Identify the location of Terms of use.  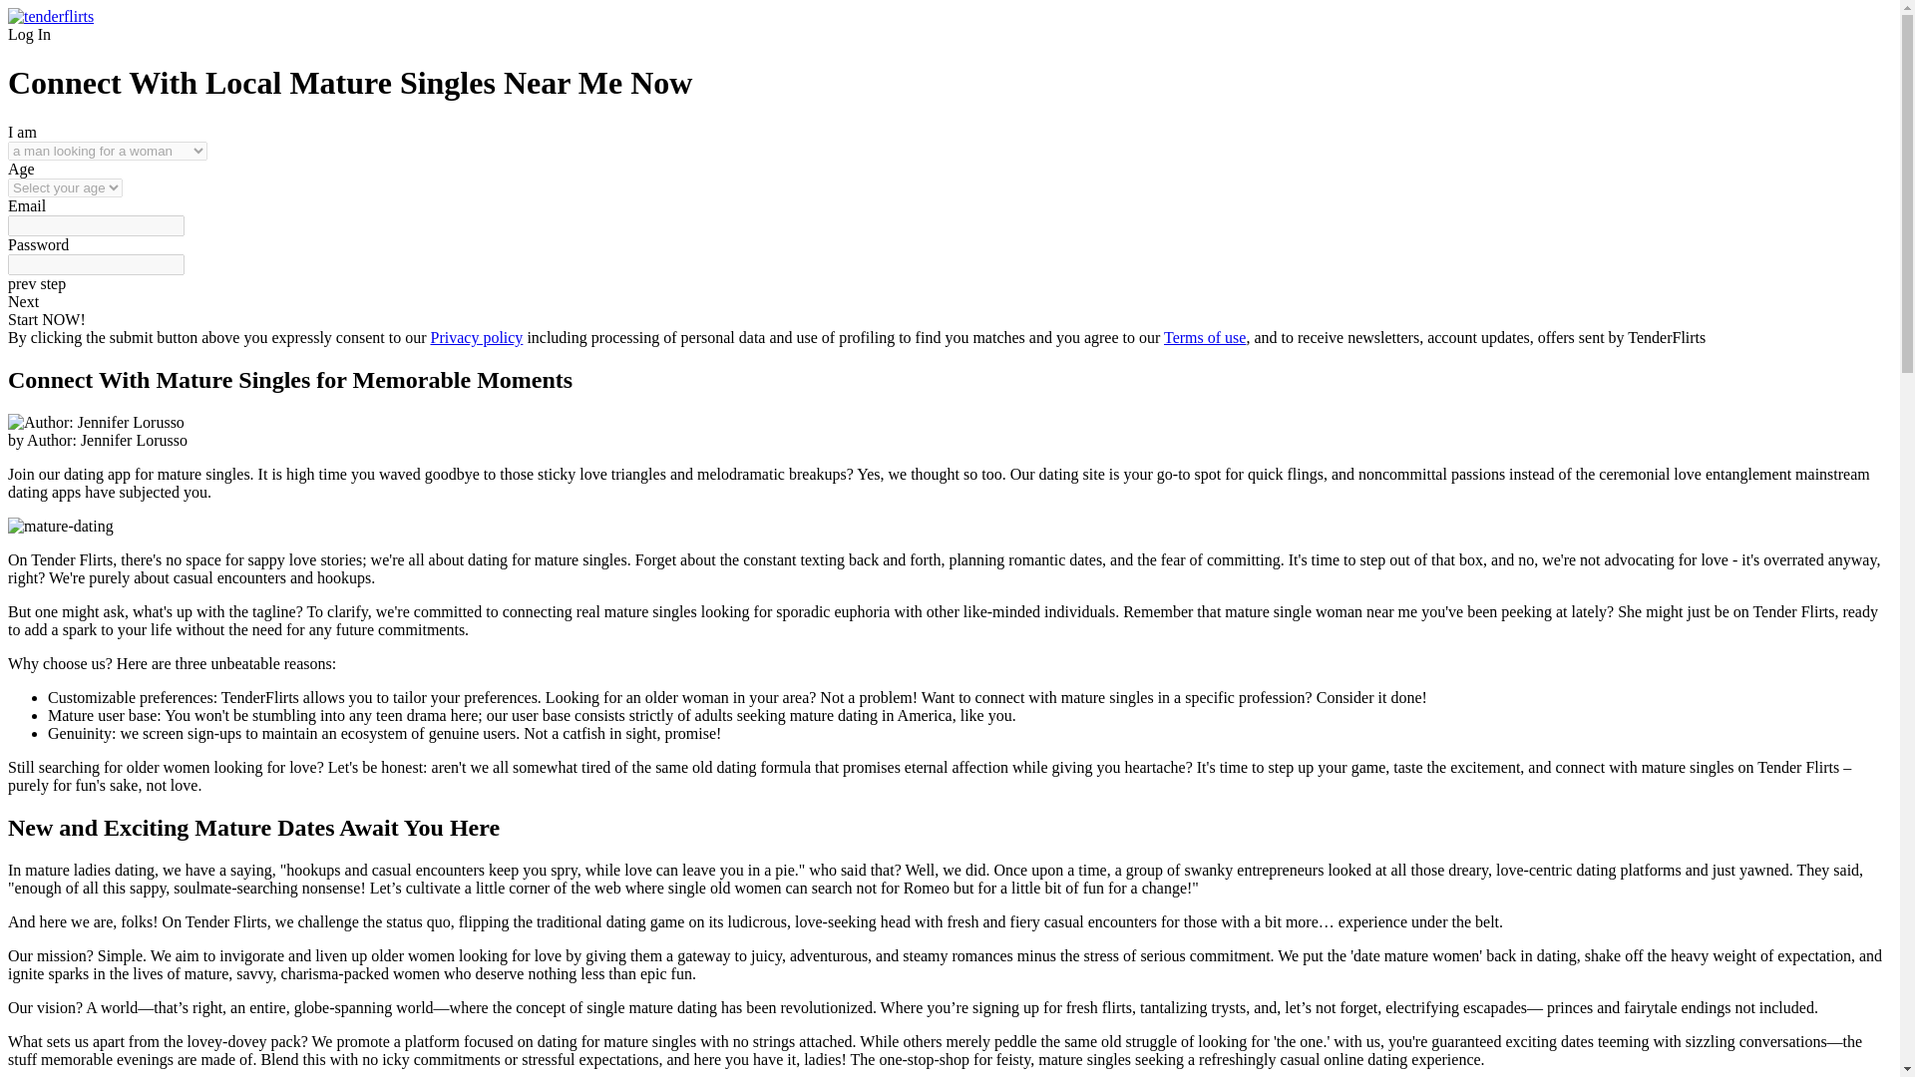
(1205, 337).